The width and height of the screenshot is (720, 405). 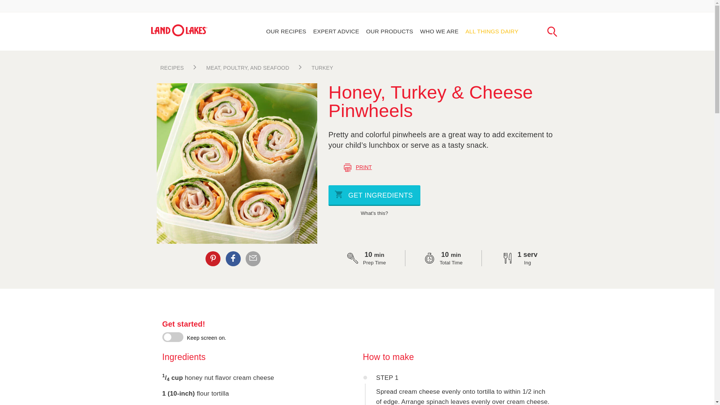 What do you see at coordinates (492, 31) in the screenshot?
I see `ALL THINGS DAIRY` at bounding box center [492, 31].